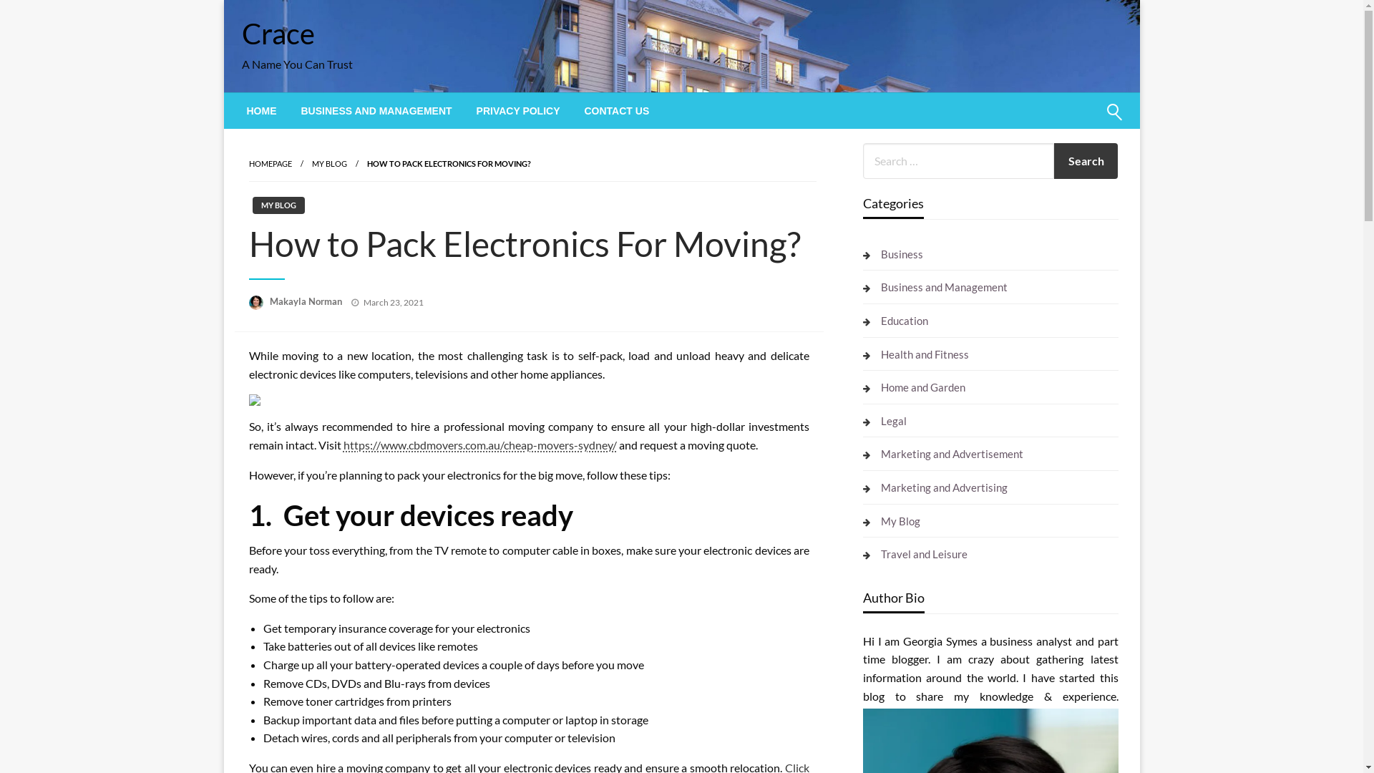  Describe the element at coordinates (329, 163) in the screenshot. I see `MY BLOG` at that location.